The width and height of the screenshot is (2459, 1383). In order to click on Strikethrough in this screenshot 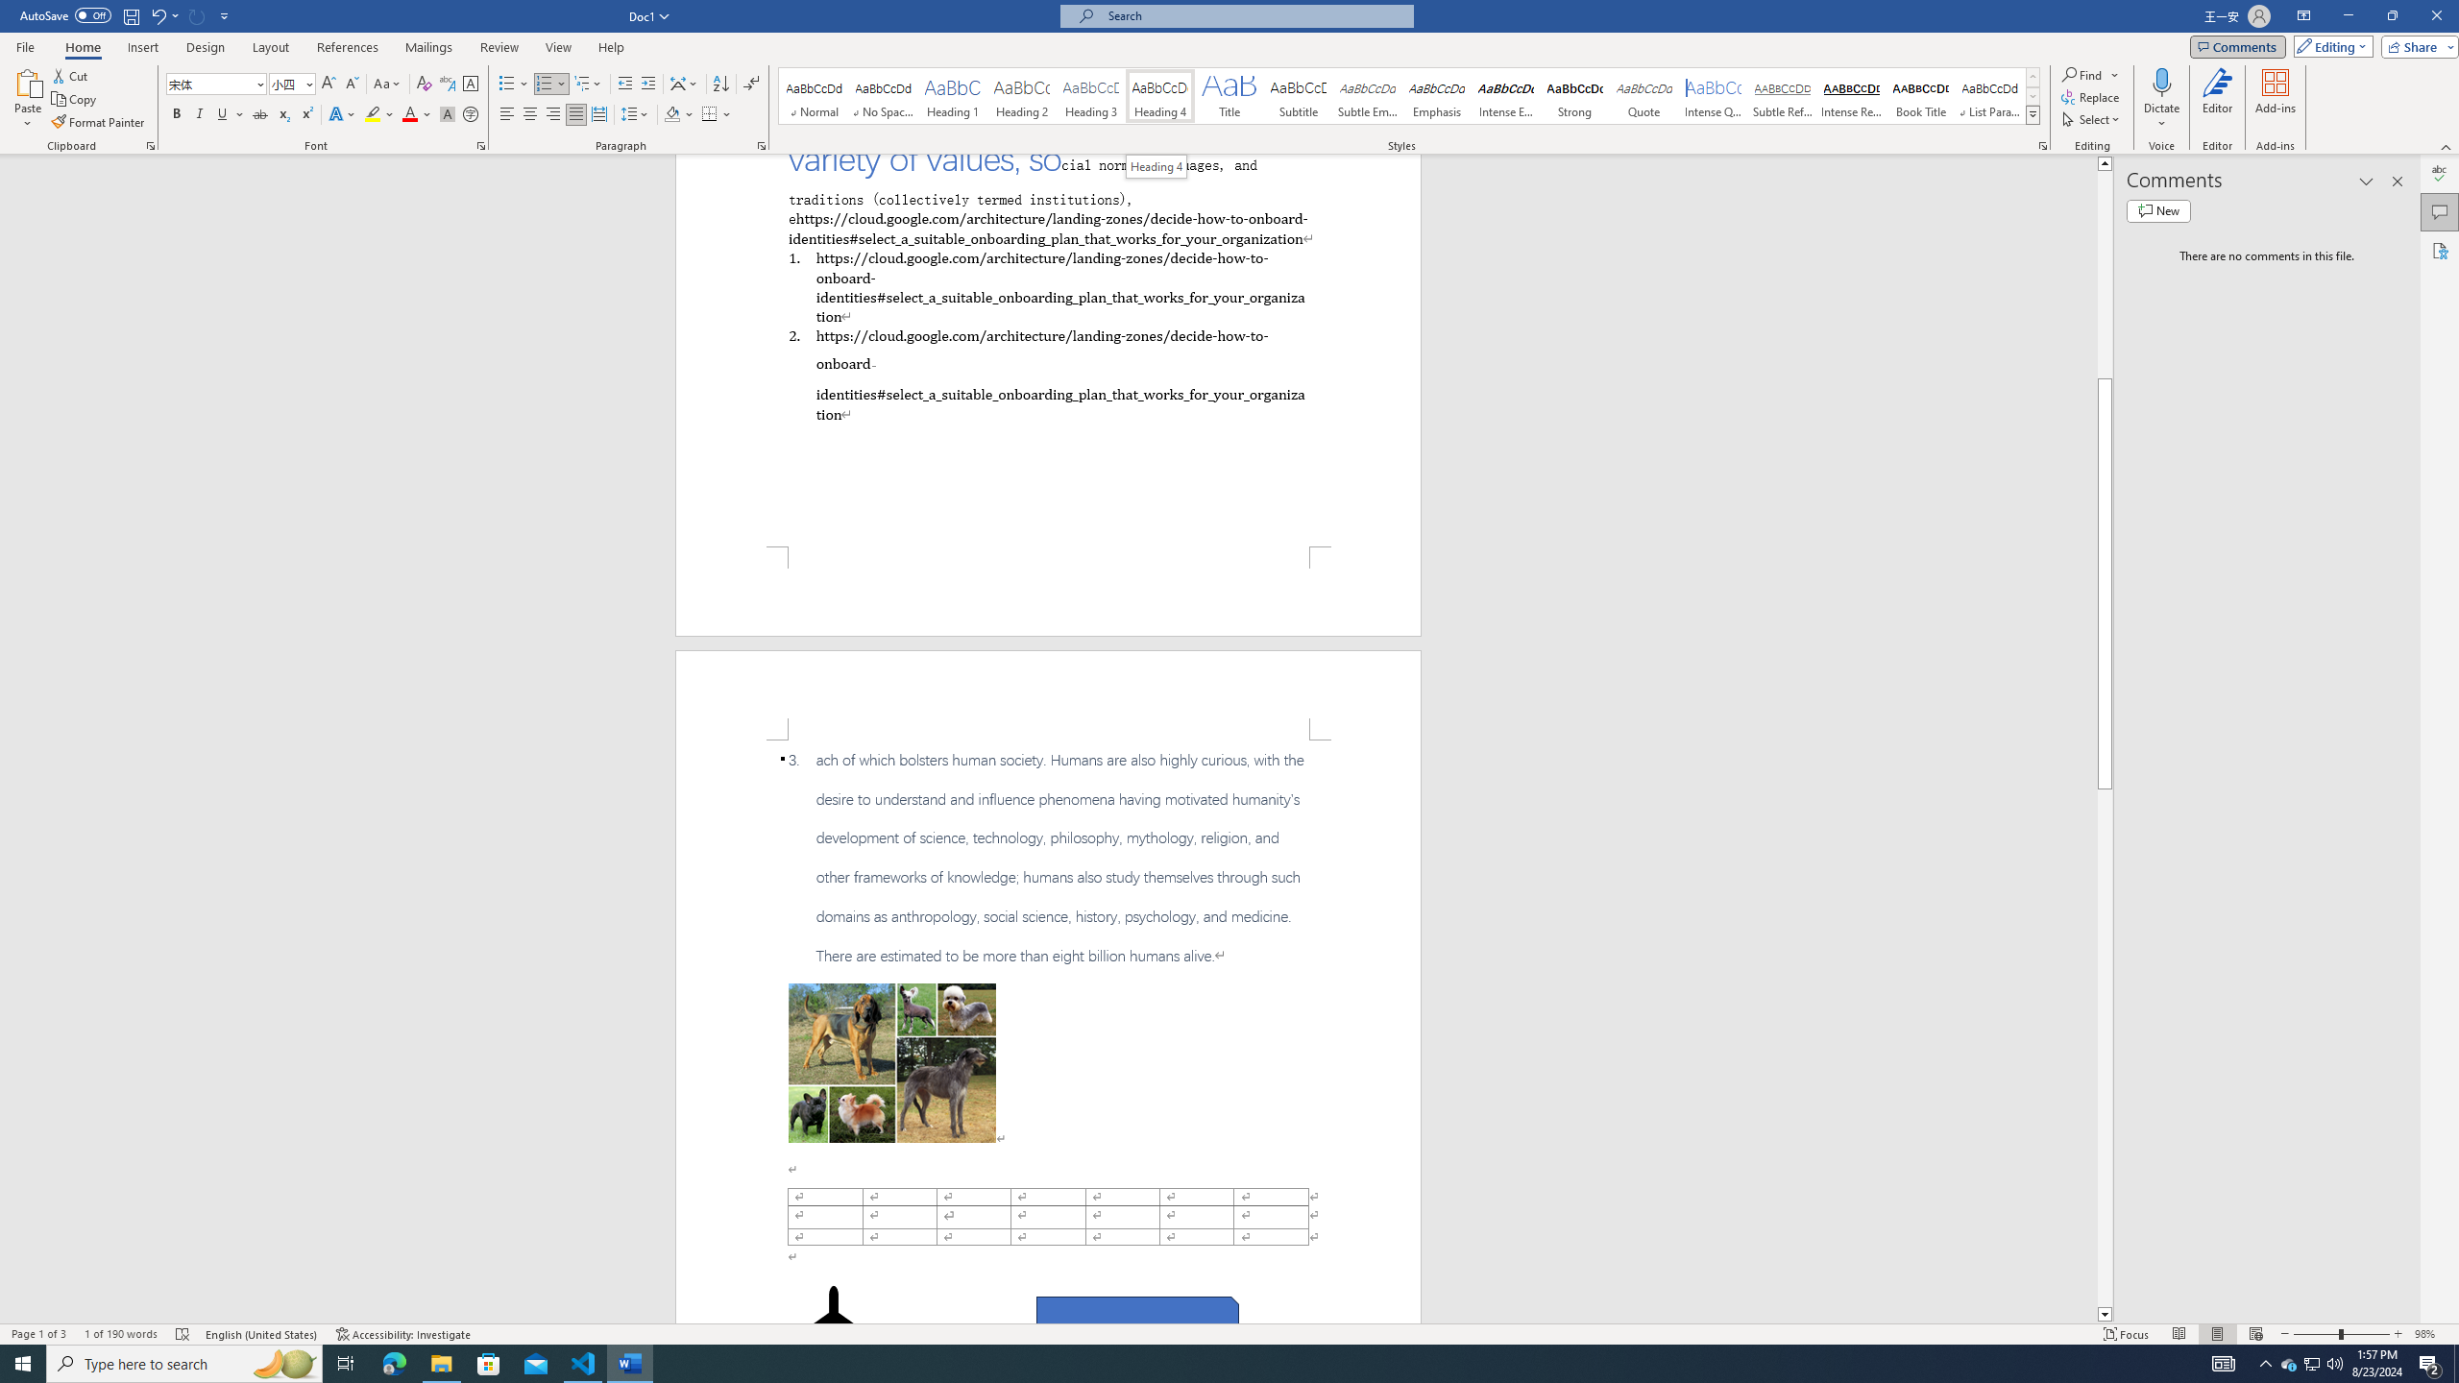, I will do `click(260, 115)`.